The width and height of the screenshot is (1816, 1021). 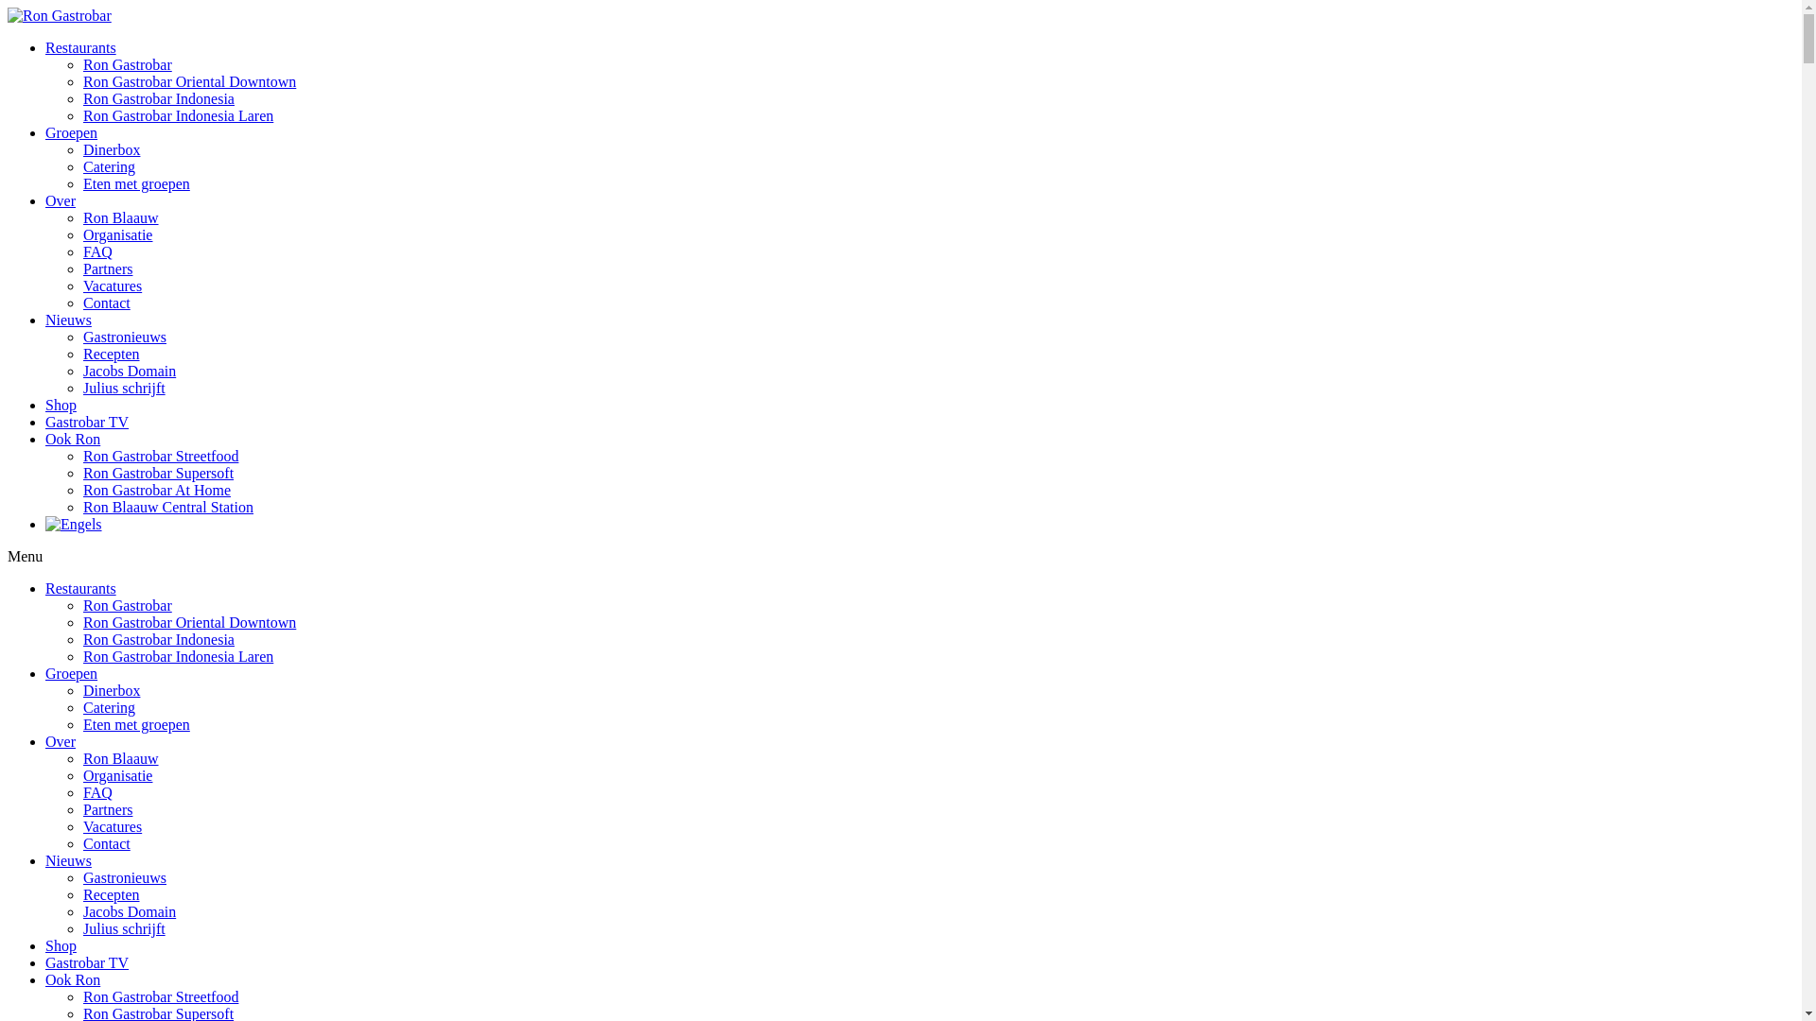 I want to click on Ron Blaauw, so click(x=121, y=758).